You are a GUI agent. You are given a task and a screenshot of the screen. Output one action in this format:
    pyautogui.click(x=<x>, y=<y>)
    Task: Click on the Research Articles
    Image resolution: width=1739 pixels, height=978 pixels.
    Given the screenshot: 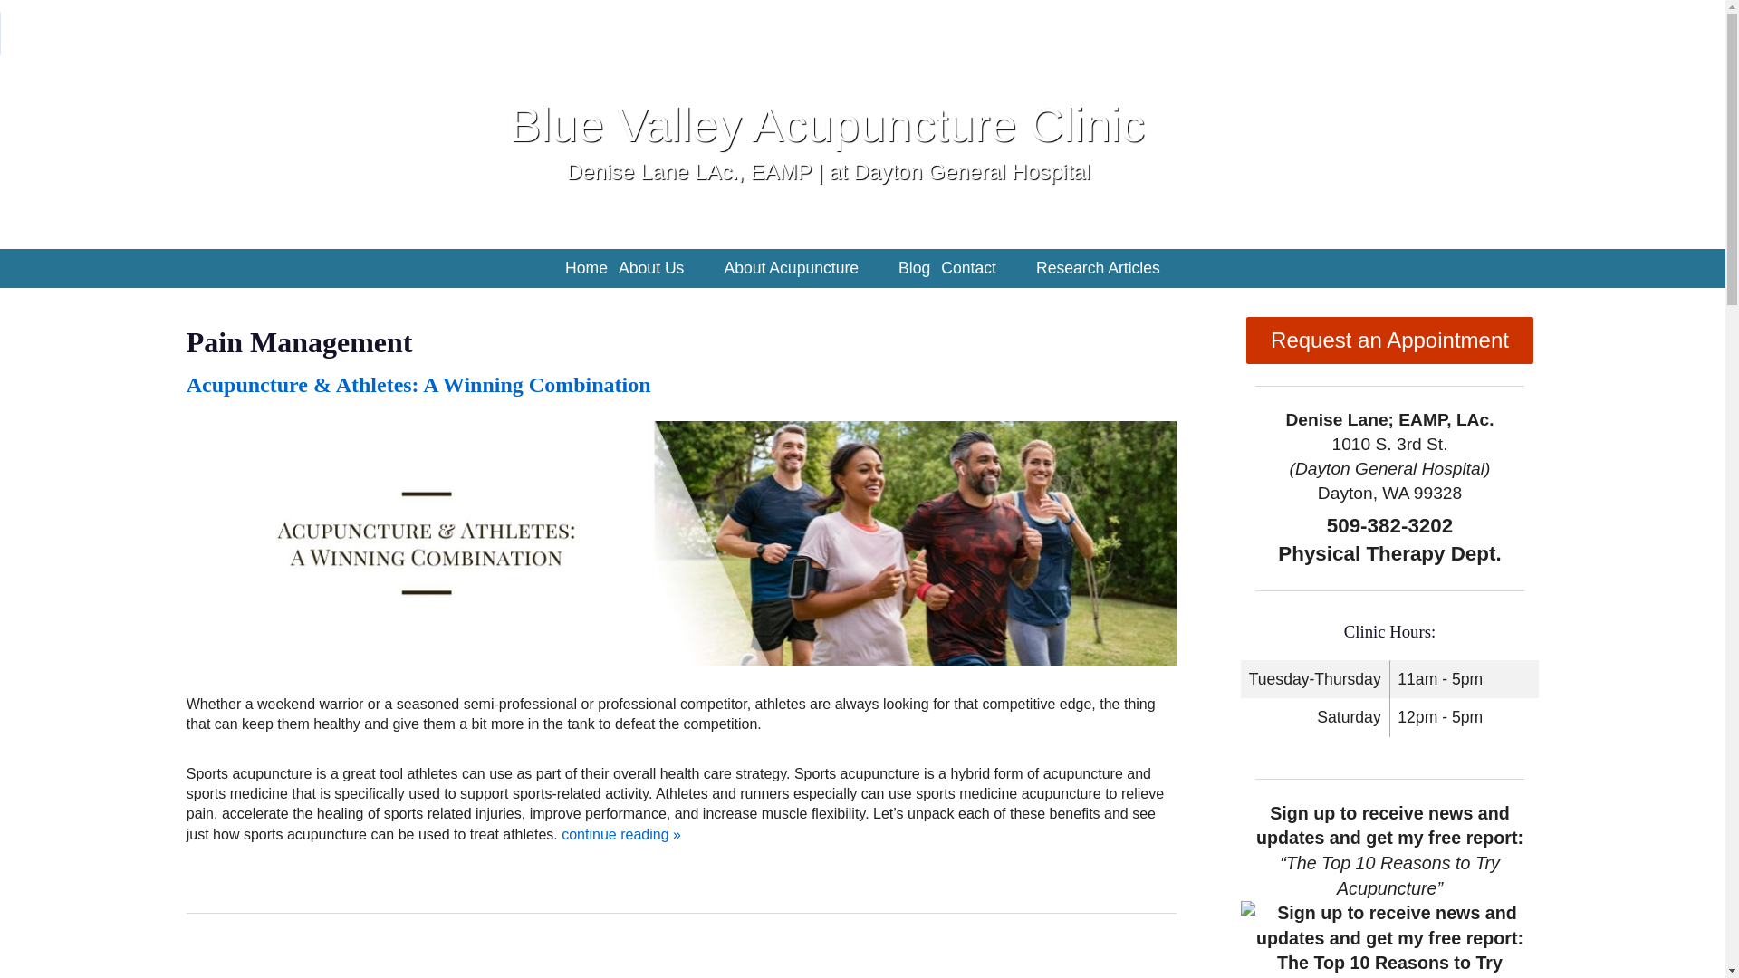 What is the action you would take?
    pyautogui.click(x=1098, y=268)
    